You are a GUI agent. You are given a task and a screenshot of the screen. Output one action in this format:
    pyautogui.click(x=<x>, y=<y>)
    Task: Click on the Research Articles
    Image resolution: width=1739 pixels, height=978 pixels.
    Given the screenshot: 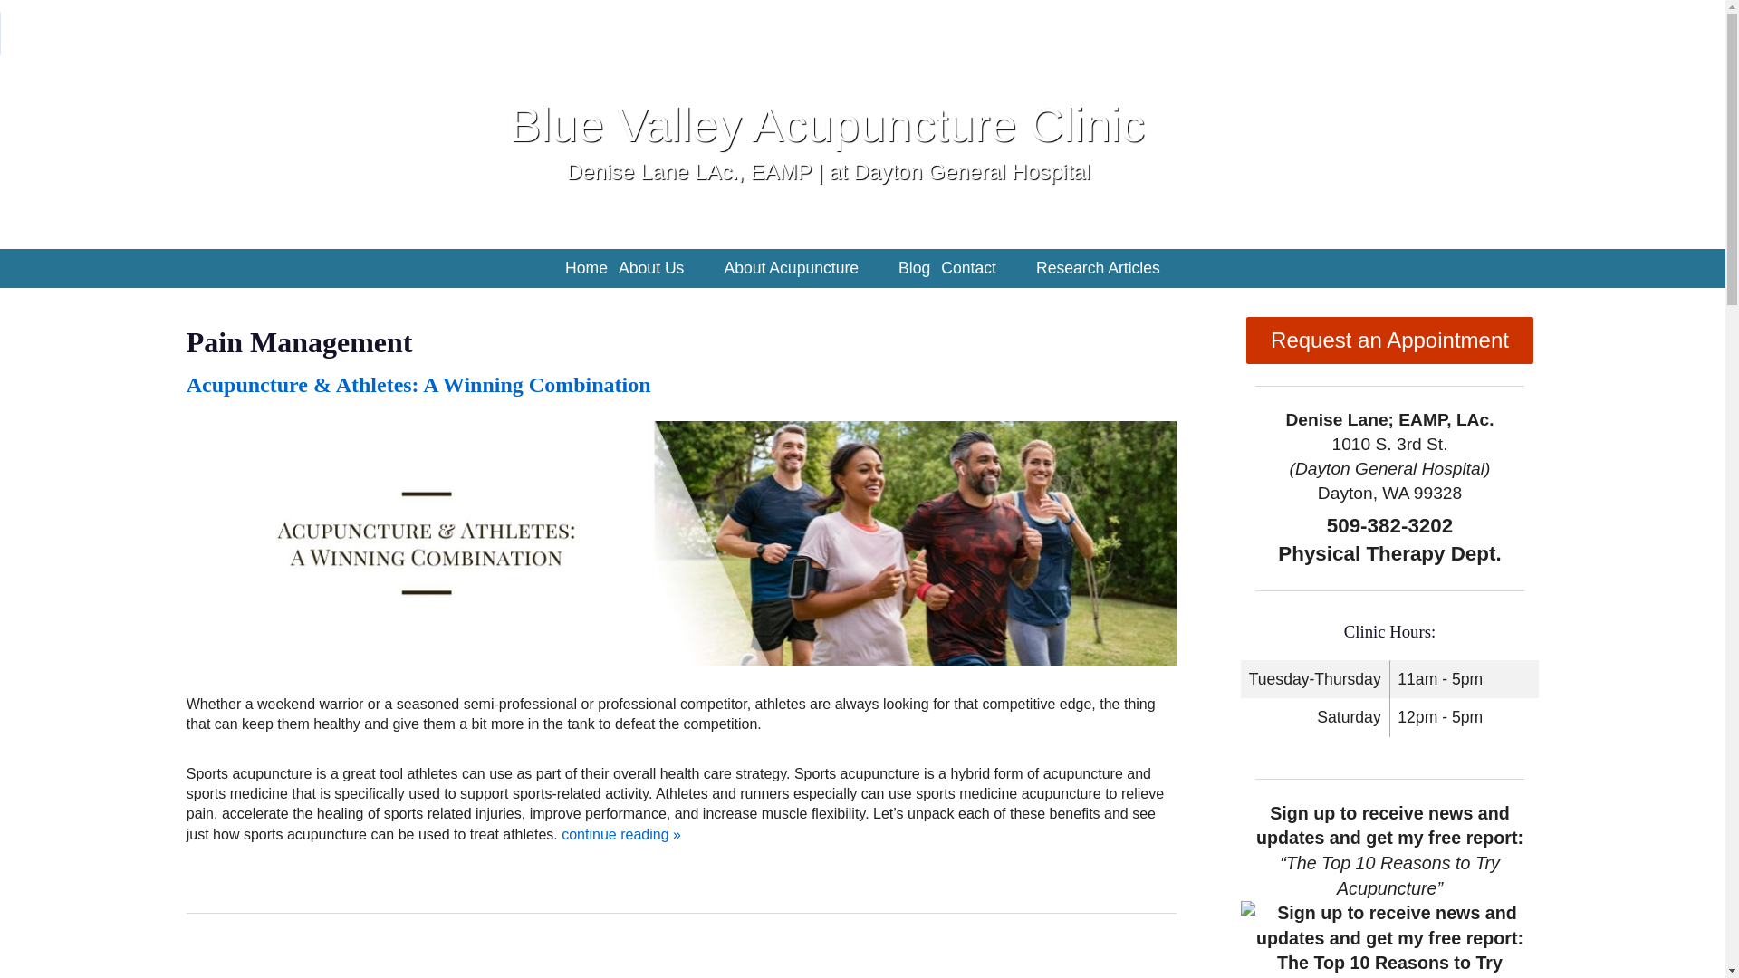 What is the action you would take?
    pyautogui.click(x=1098, y=268)
    